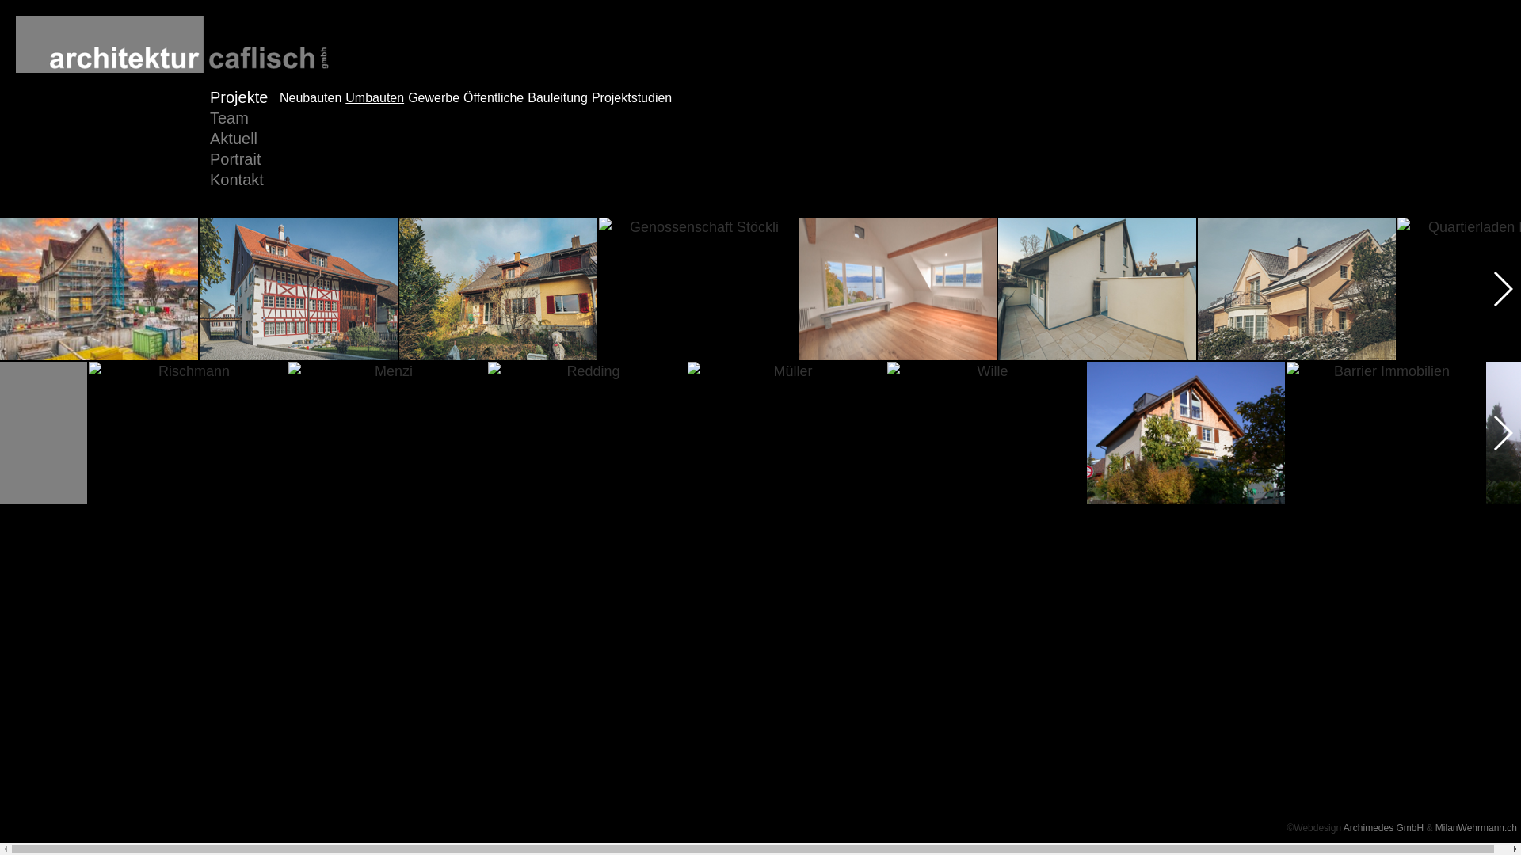  I want to click on Kontakt, so click(257, 180).